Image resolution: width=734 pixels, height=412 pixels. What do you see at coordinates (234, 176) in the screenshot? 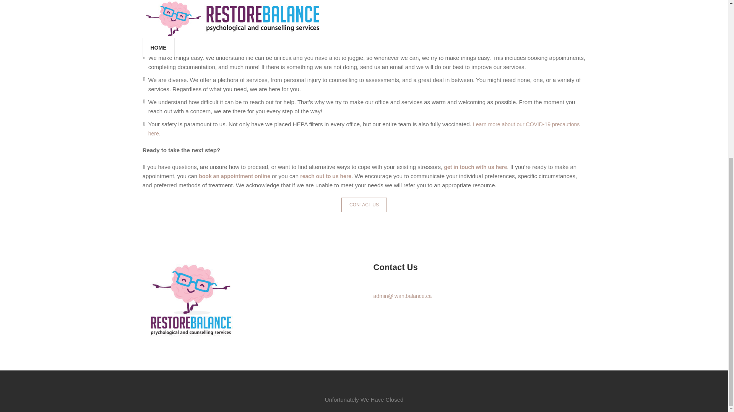
I see `book an appointment online` at bounding box center [234, 176].